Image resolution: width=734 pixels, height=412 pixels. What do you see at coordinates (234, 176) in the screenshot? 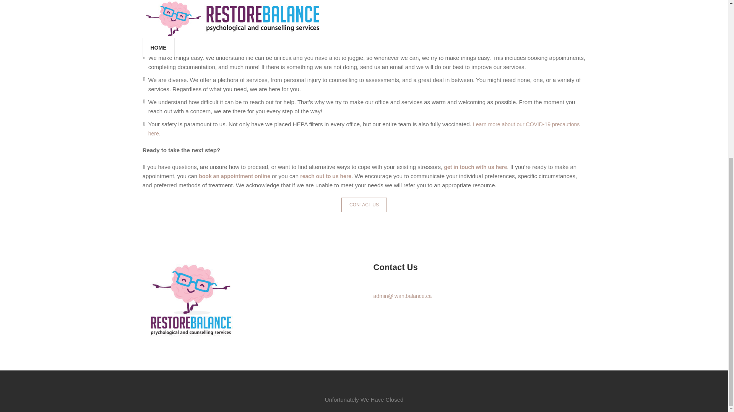
I see `book an appointment online` at bounding box center [234, 176].